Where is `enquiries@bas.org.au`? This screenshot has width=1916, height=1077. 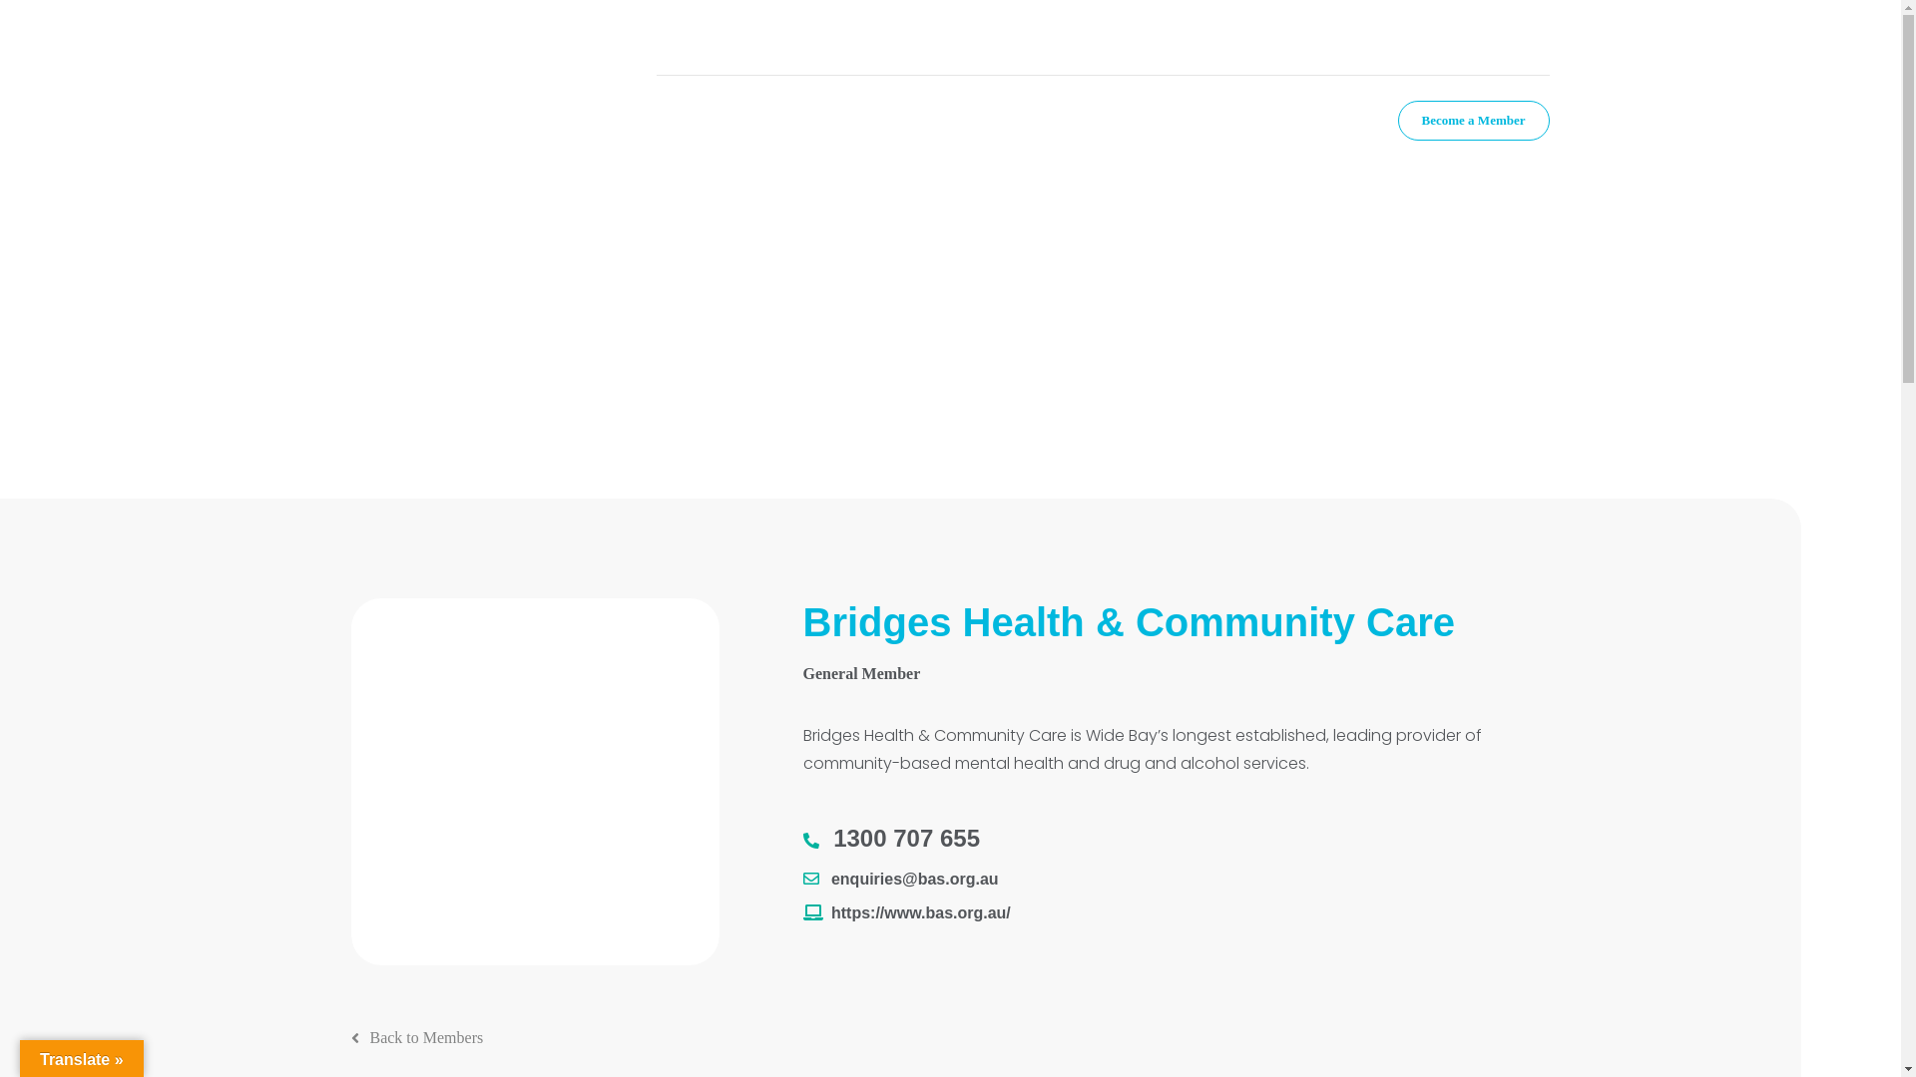
enquiries@bas.org.au is located at coordinates (900, 880).